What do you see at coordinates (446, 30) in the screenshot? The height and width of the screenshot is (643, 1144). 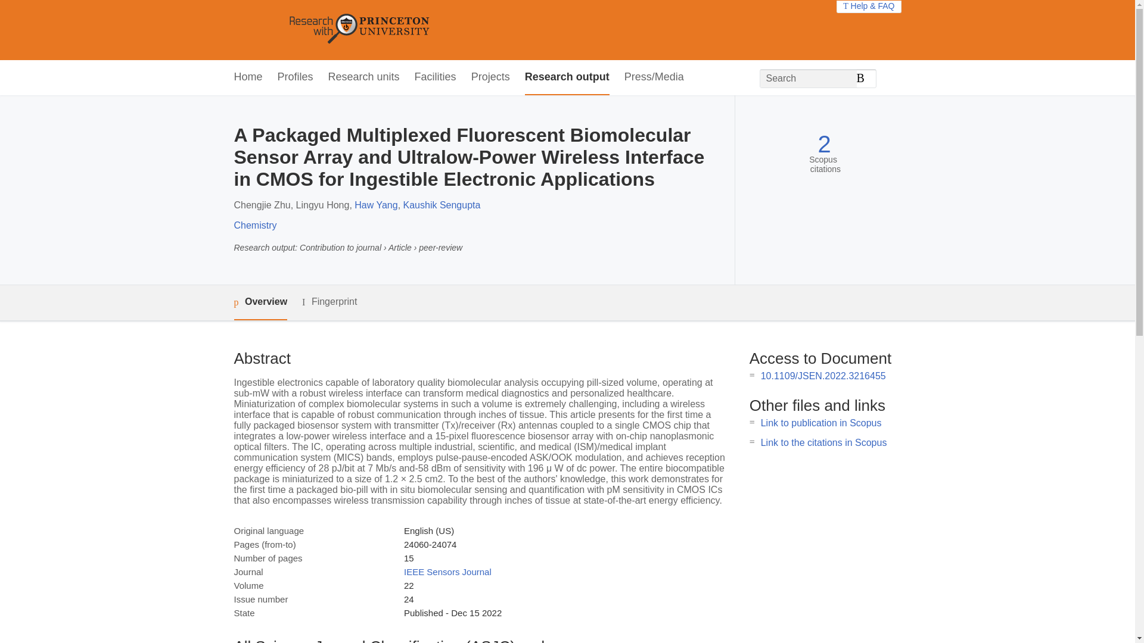 I see `Princeton University Home` at bounding box center [446, 30].